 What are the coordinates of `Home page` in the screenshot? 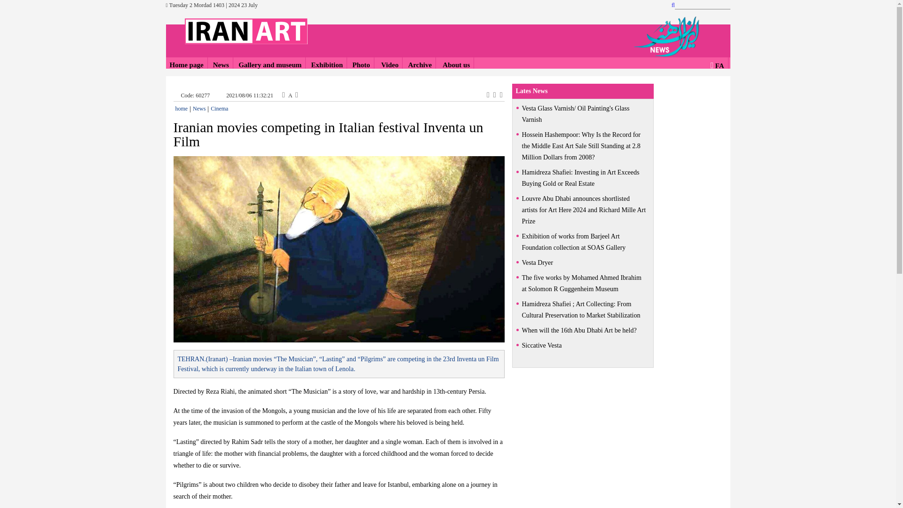 It's located at (186, 65).